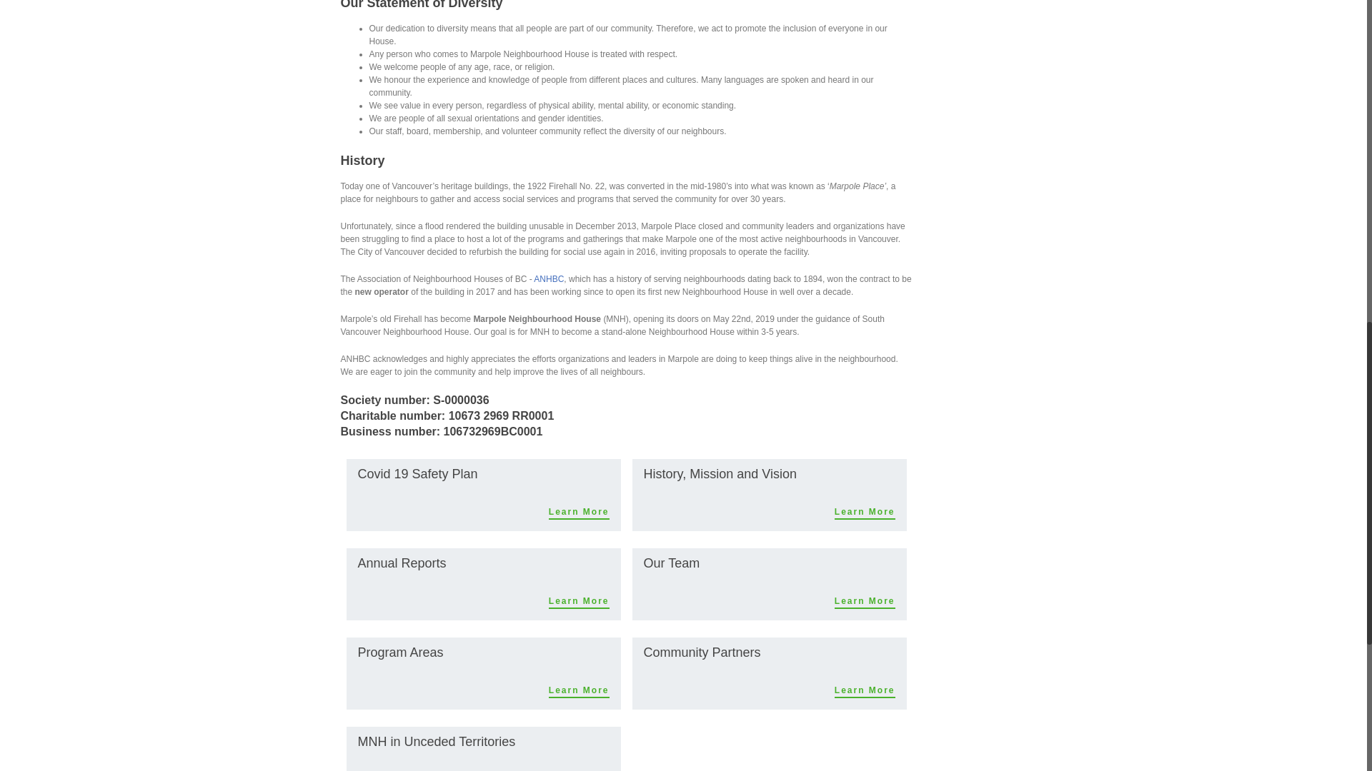  Describe the element at coordinates (579, 601) in the screenshot. I see `Learn More` at that location.